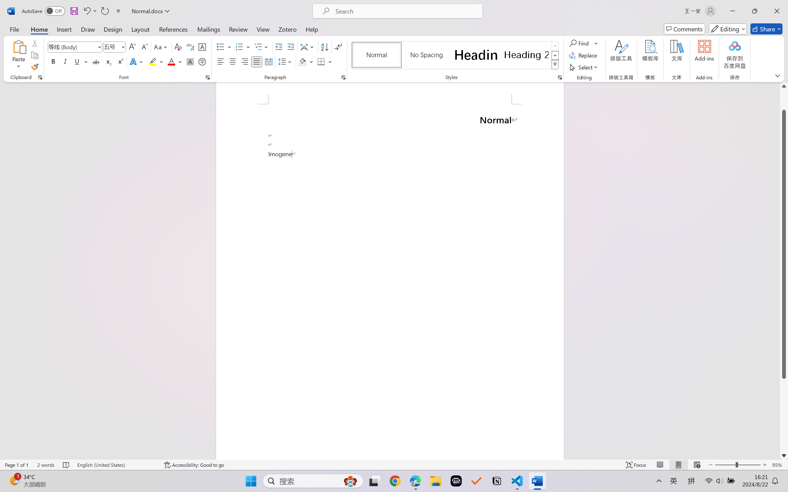  Describe the element at coordinates (560, 77) in the screenshot. I see `Styles...` at that location.